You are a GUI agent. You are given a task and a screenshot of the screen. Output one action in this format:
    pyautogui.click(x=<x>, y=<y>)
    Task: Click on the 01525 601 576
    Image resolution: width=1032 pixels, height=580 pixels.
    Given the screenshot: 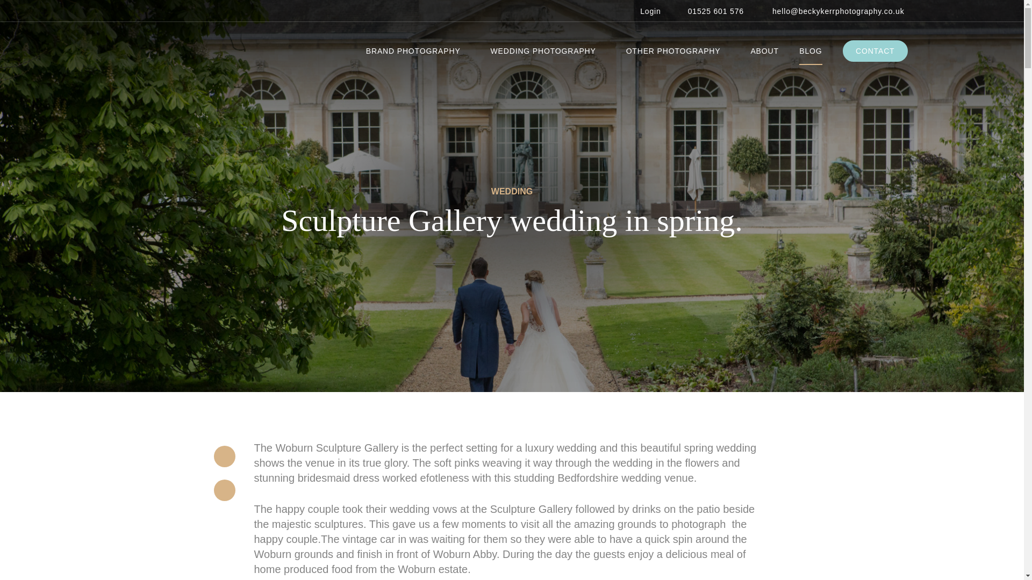 What is the action you would take?
    pyautogui.click(x=711, y=11)
    